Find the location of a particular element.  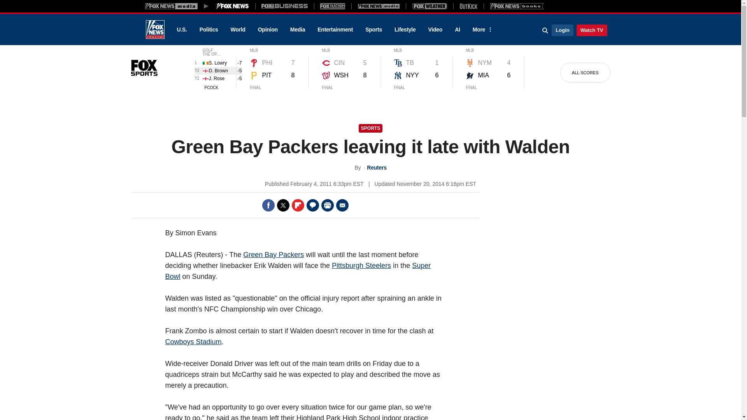

Watch TV is located at coordinates (592, 30).